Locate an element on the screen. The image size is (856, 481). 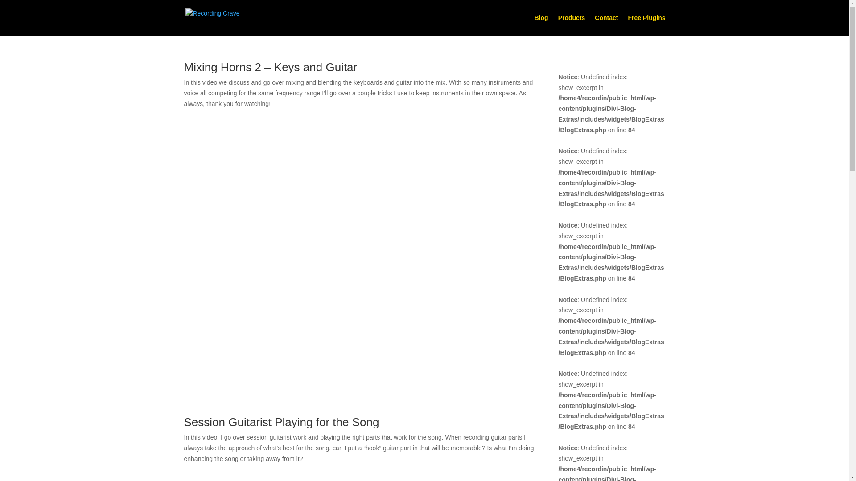
Free Plugins is located at coordinates (646, 25).